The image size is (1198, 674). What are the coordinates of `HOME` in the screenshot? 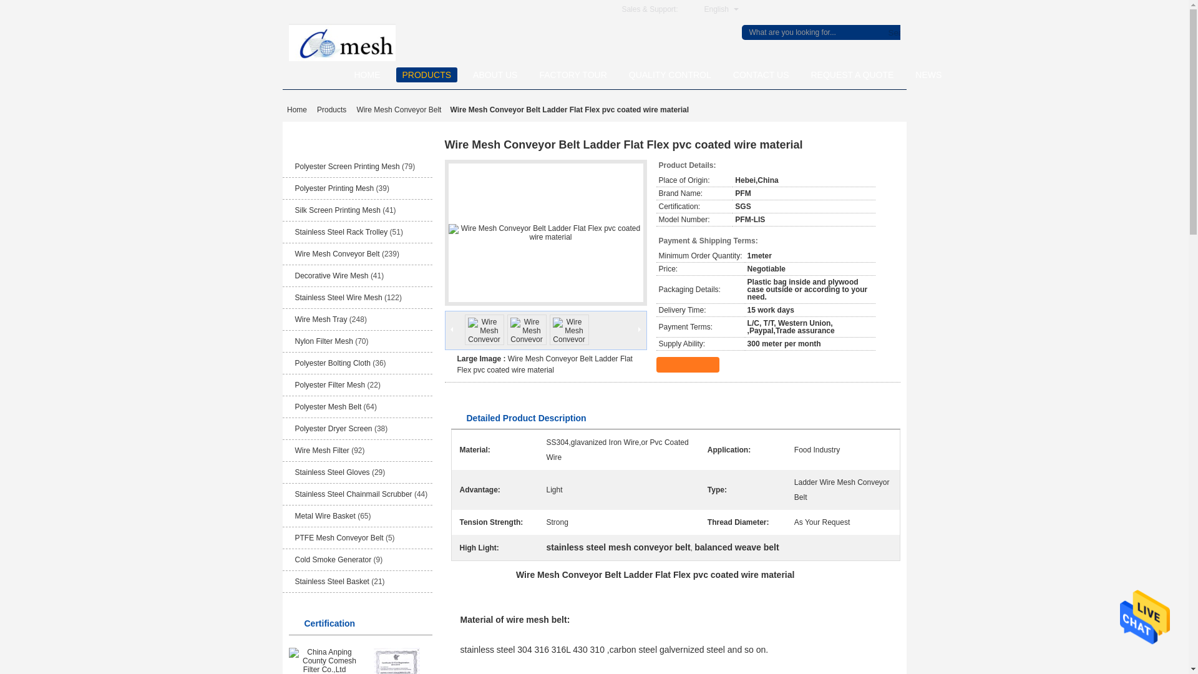 It's located at (368, 75).